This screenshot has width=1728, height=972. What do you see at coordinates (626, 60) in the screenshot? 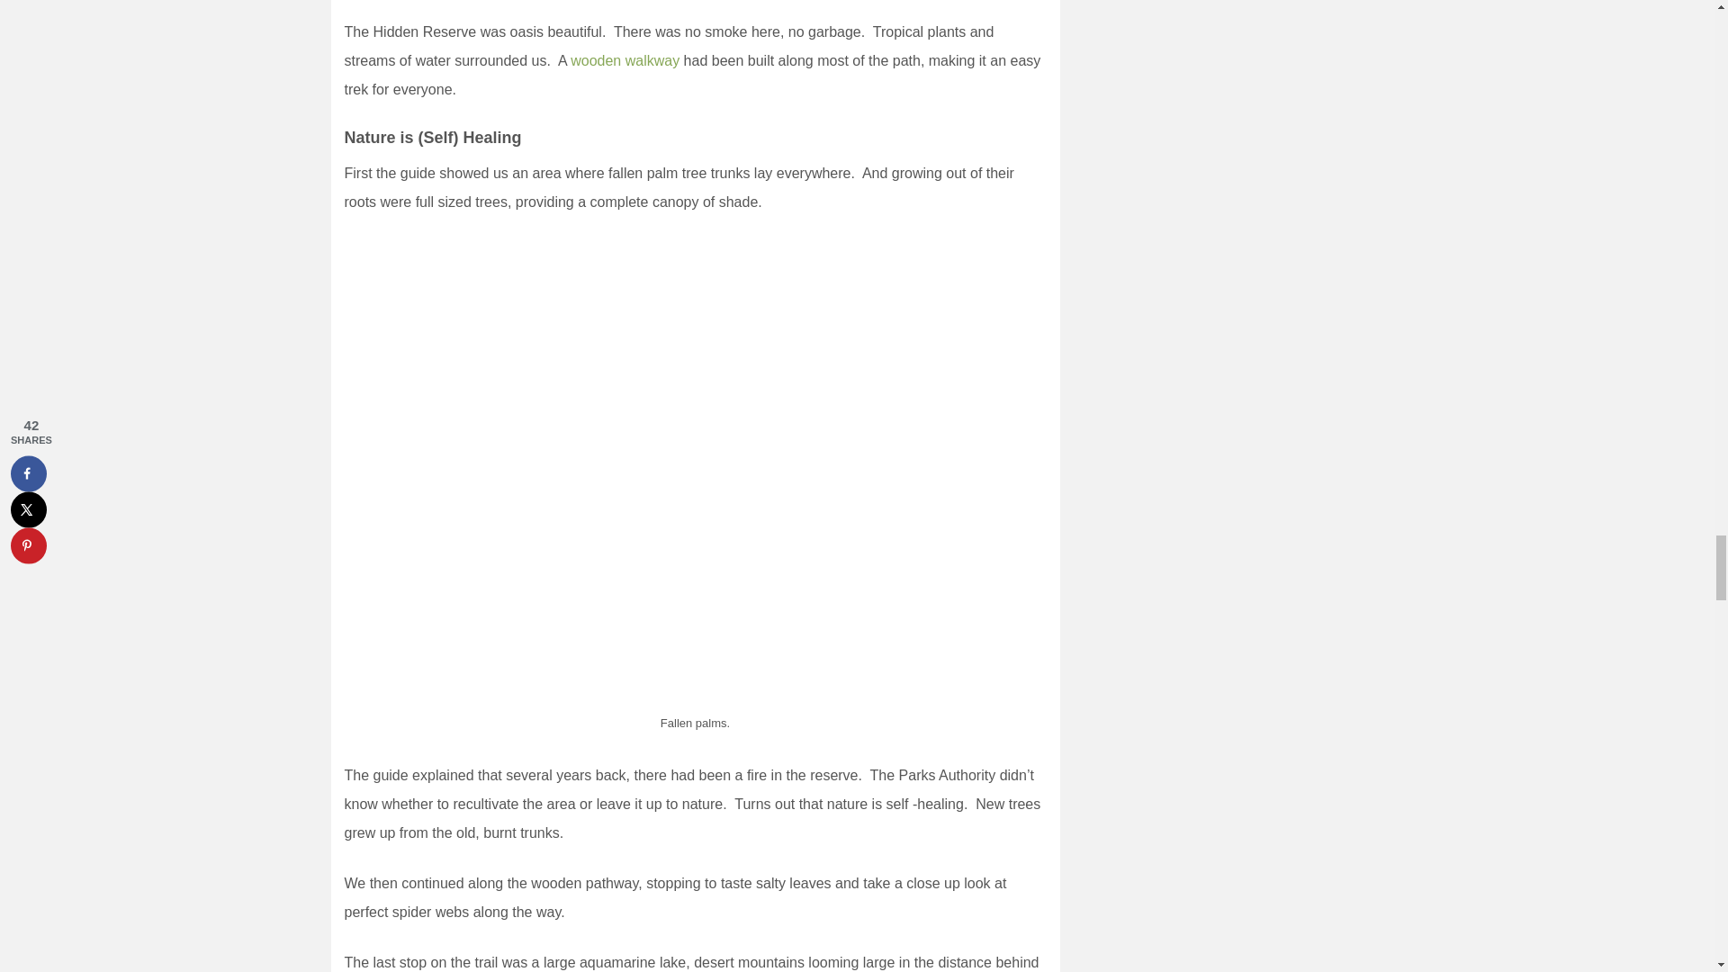
I see `wooden walkway` at bounding box center [626, 60].